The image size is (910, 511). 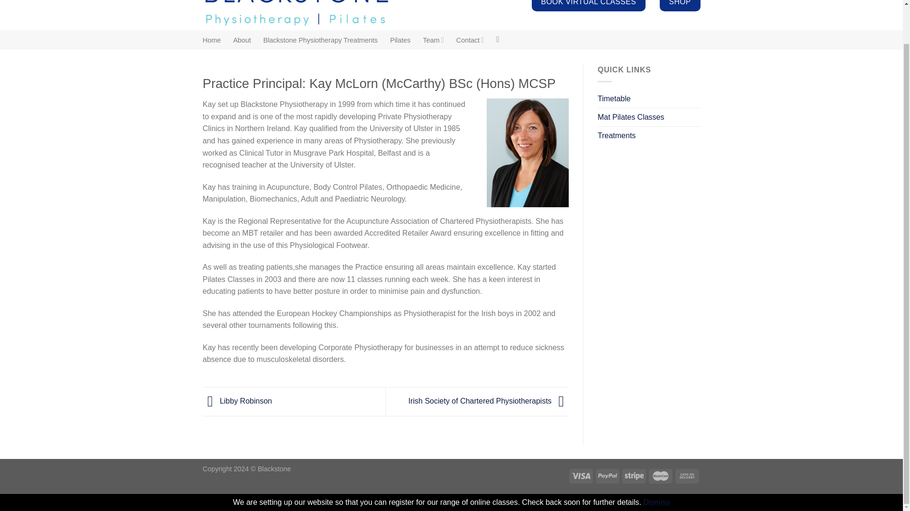 What do you see at coordinates (321, 40) in the screenshot?
I see `Blackstone Physiotherapy Treatments` at bounding box center [321, 40].